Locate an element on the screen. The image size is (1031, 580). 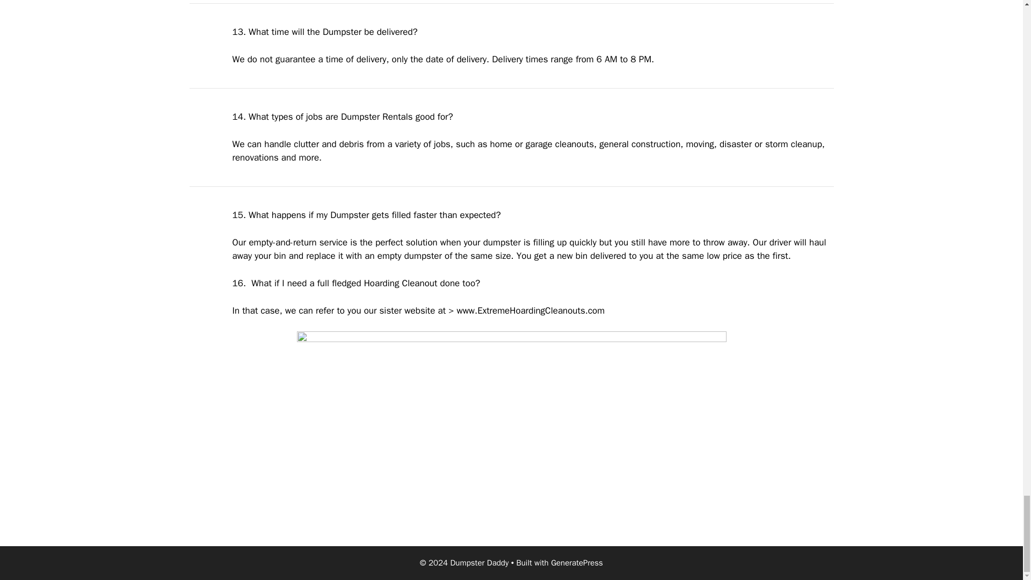
GeneratePress is located at coordinates (577, 563).